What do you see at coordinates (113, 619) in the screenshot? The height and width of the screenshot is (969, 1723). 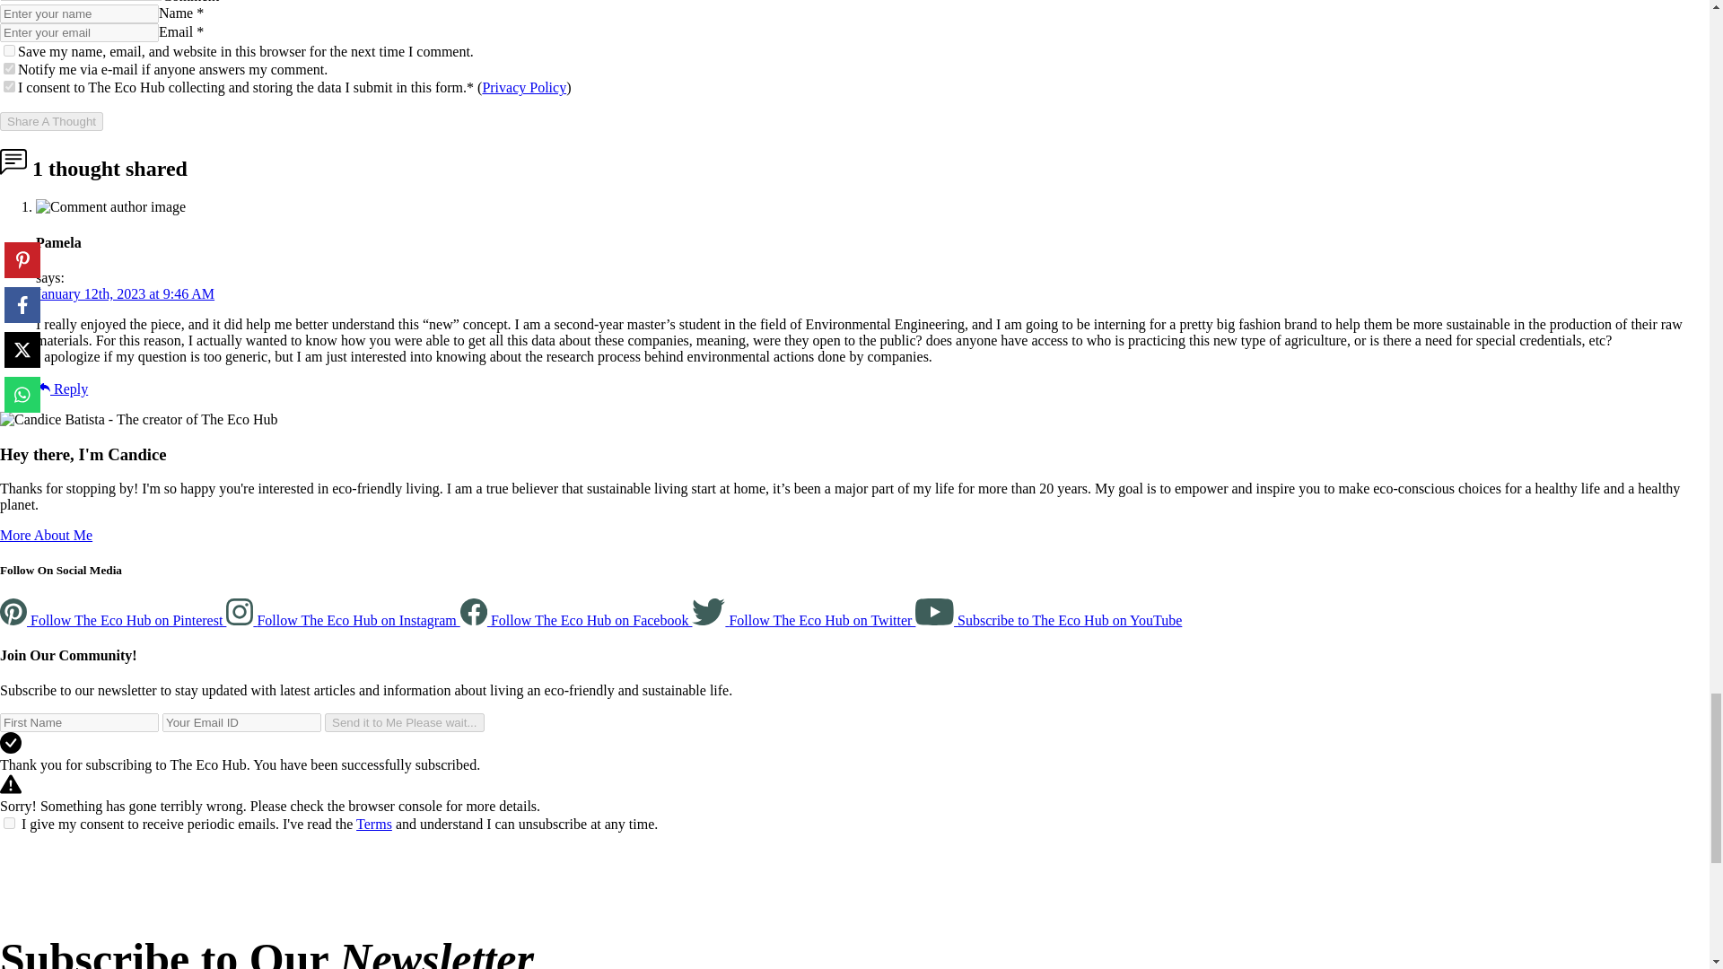 I see `Follow The Eco Hub on Pinterest` at bounding box center [113, 619].